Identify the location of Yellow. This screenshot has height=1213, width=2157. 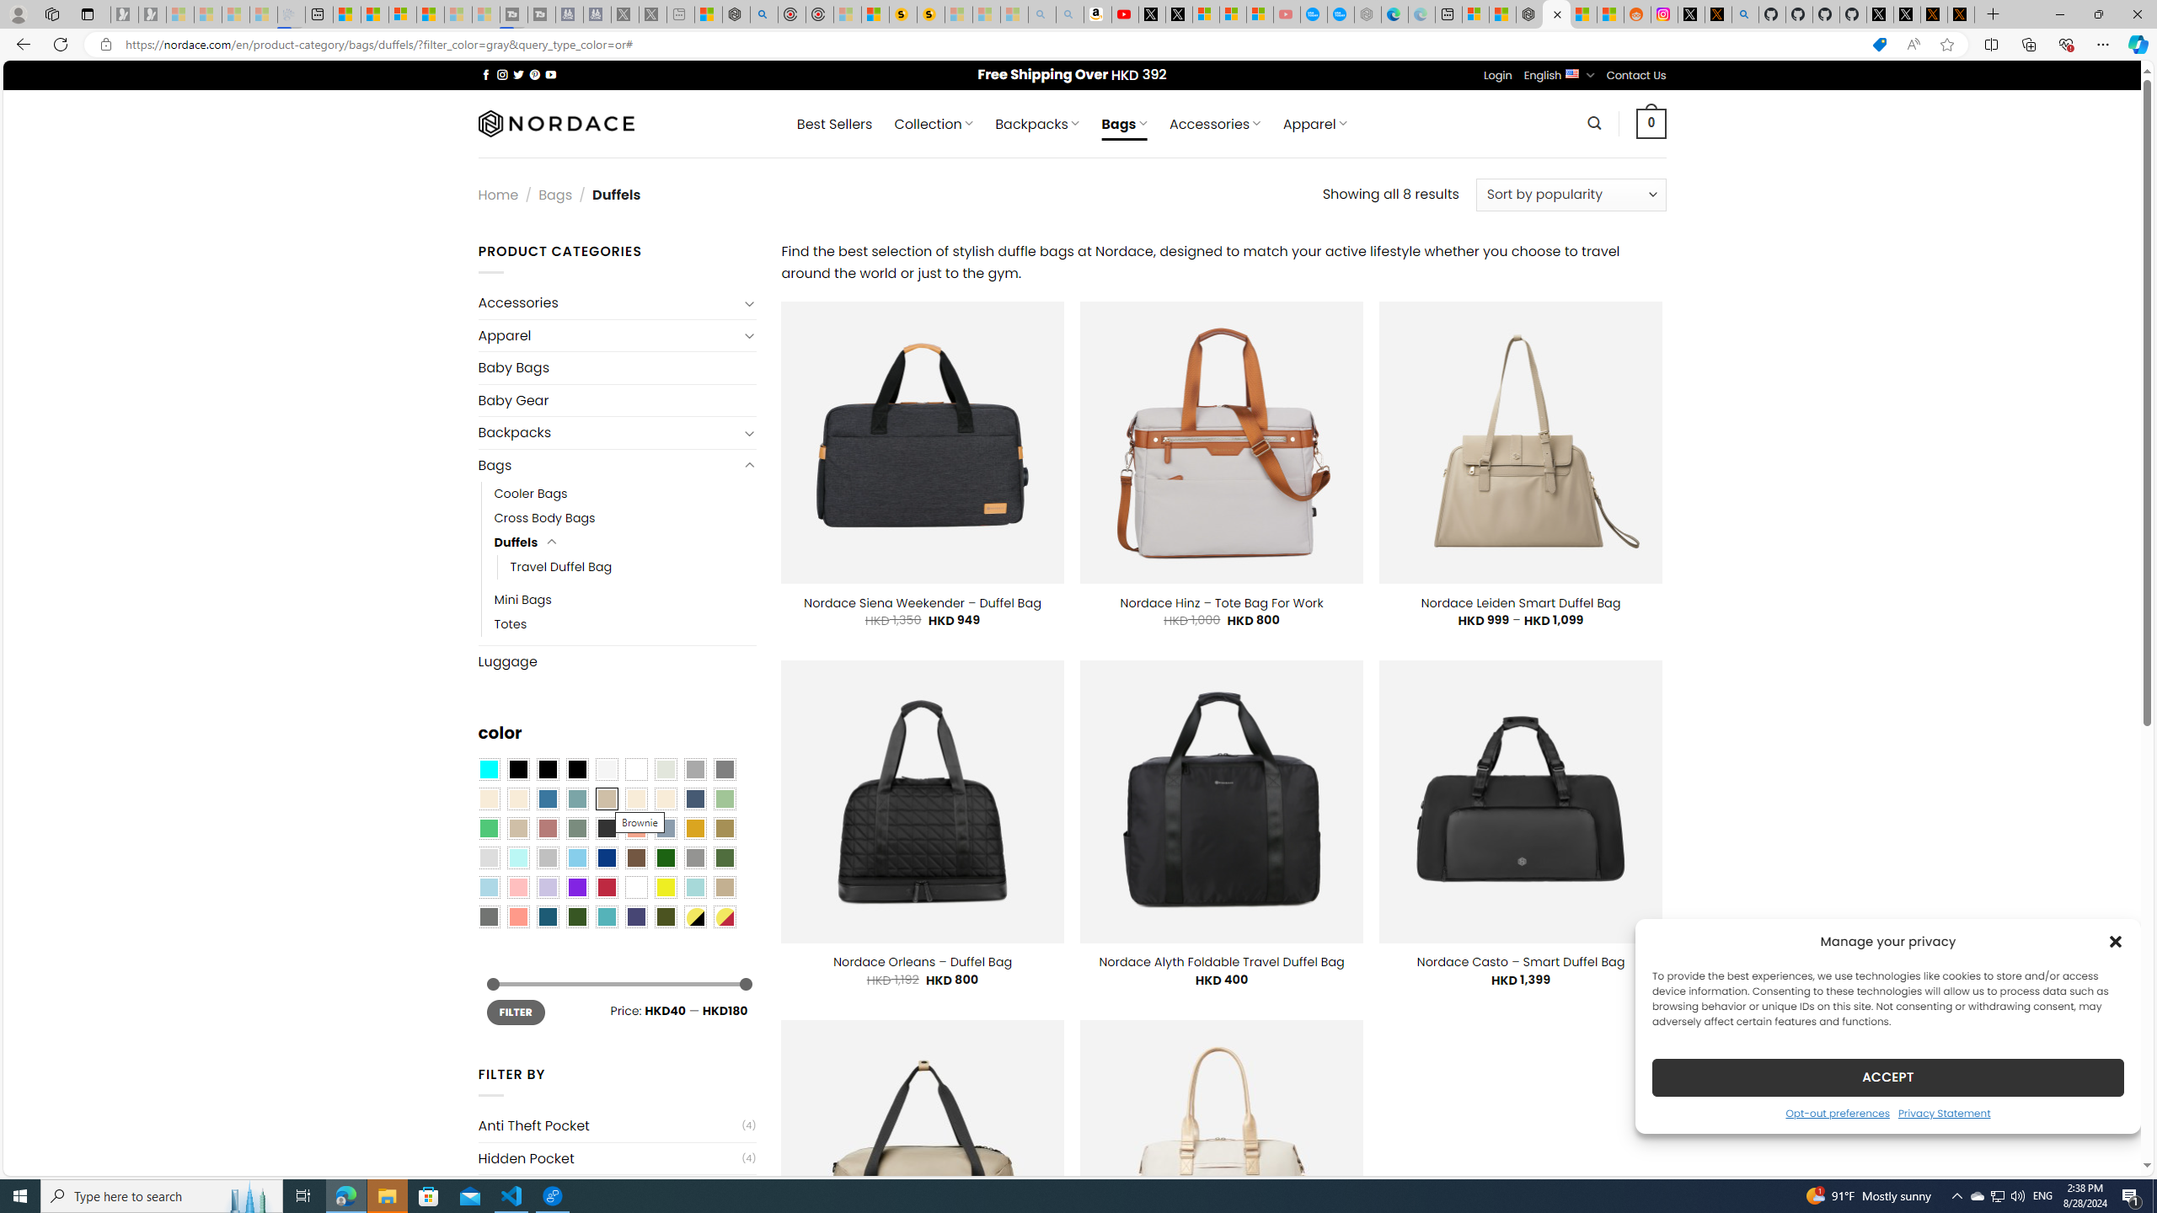
(666, 888).